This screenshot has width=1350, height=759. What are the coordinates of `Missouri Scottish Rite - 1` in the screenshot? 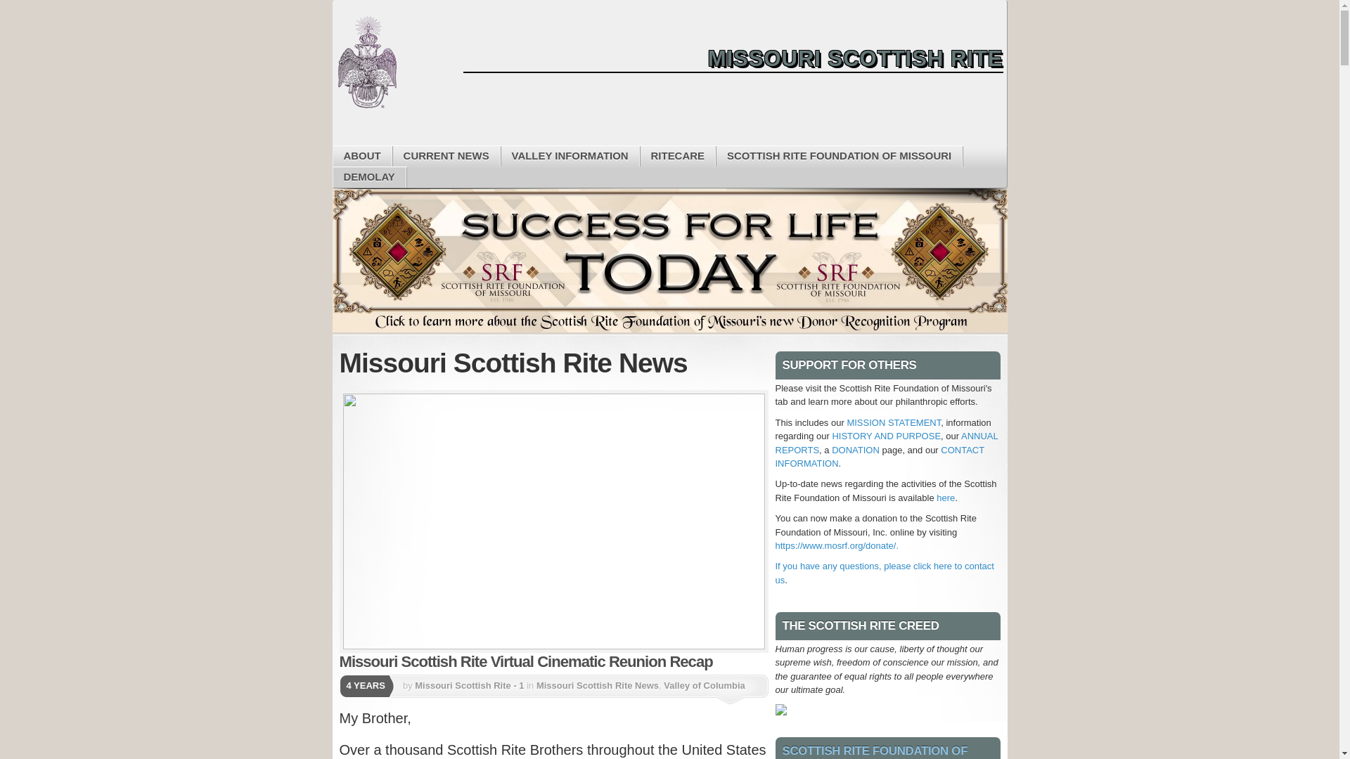 It's located at (468, 685).